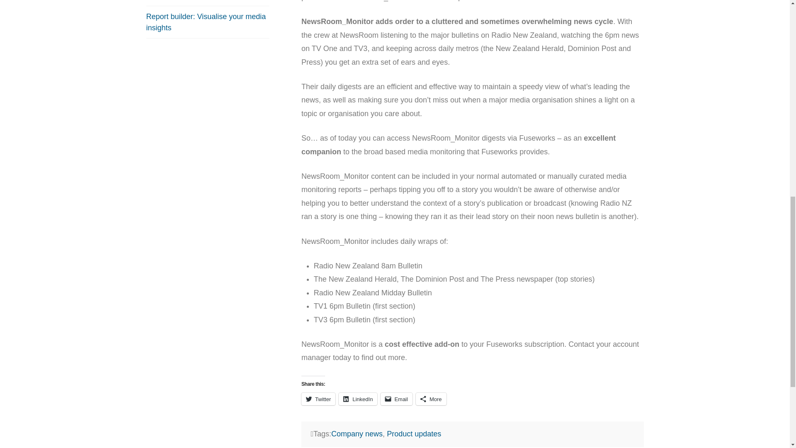  I want to click on Click to email a link to a friend, so click(396, 399).